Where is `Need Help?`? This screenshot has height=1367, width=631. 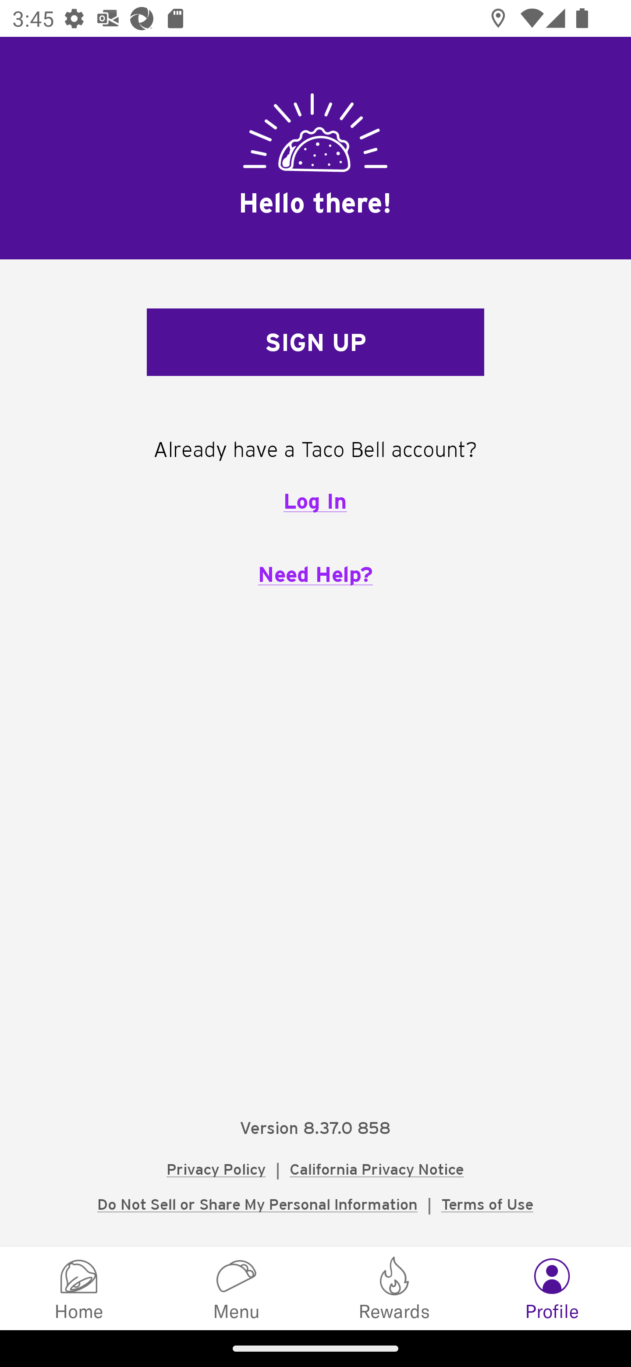
Need Help? is located at coordinates (315, 574).